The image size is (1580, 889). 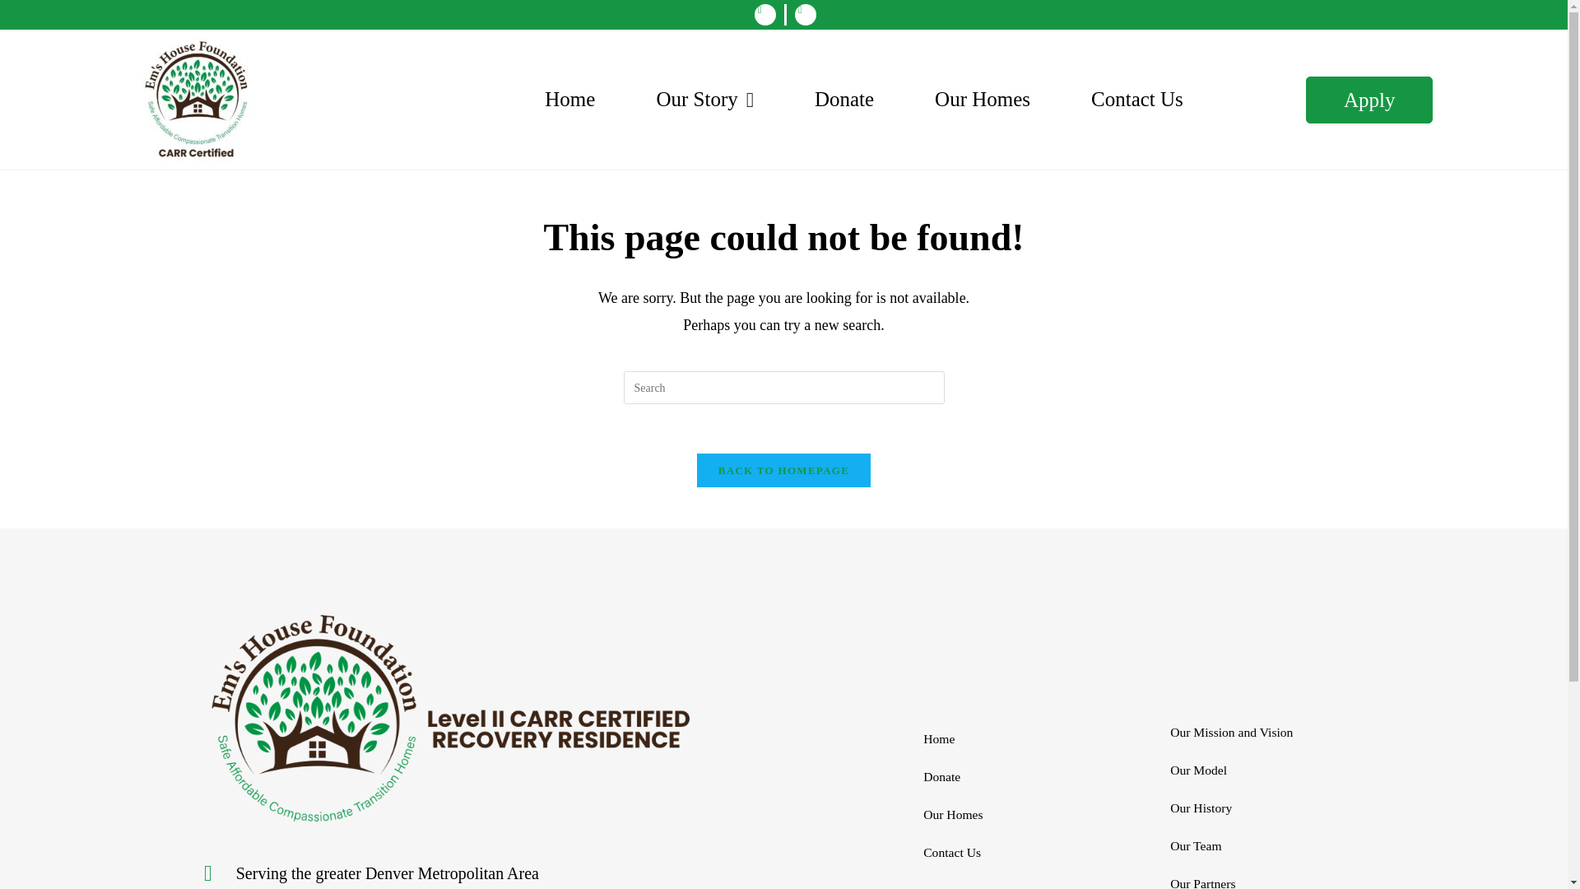 What do you see at coordinates (1136, 100) in the screenshot?
I see `Contact Us` at bounding box center [1136, 100].